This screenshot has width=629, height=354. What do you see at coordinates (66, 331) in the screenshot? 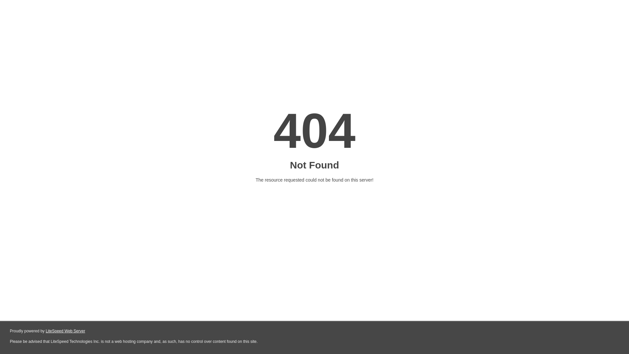
I see `LiteSpeed Web Server` at bounding box center [66, 331].